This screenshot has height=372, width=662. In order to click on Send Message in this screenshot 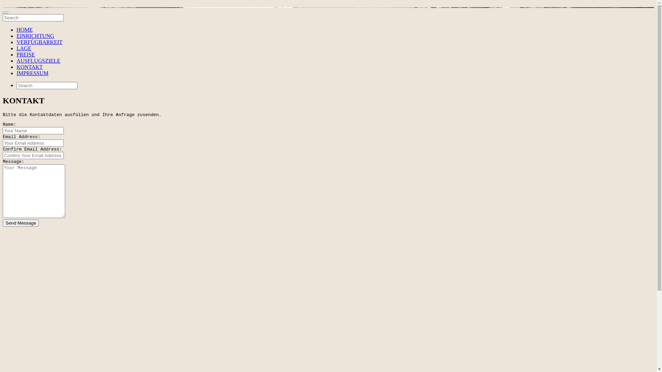, I will do `click(21, 223)`.